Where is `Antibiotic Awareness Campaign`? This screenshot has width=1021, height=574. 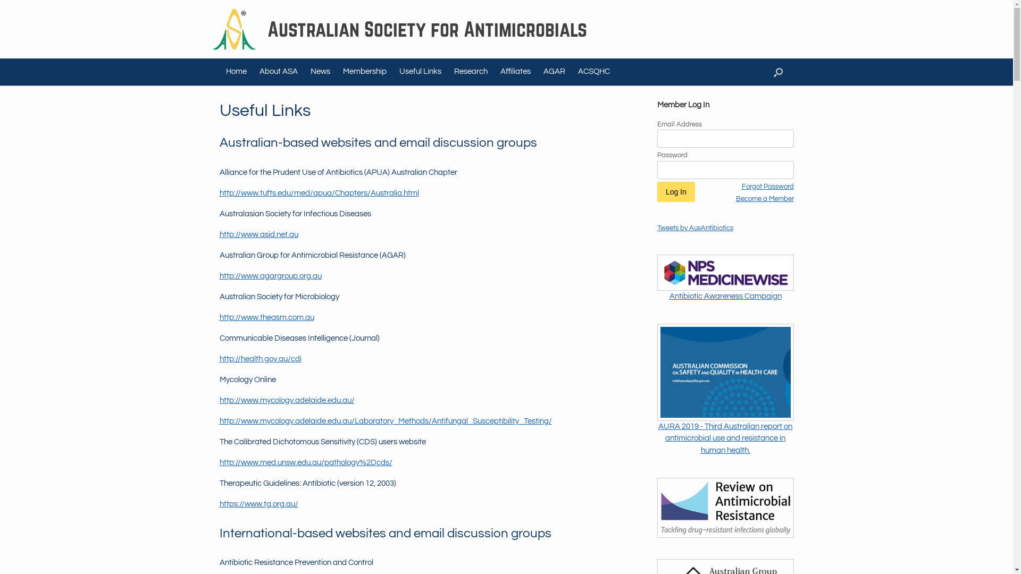
Antibiotic Awareness Campaign is located at coordinates (725, 297).